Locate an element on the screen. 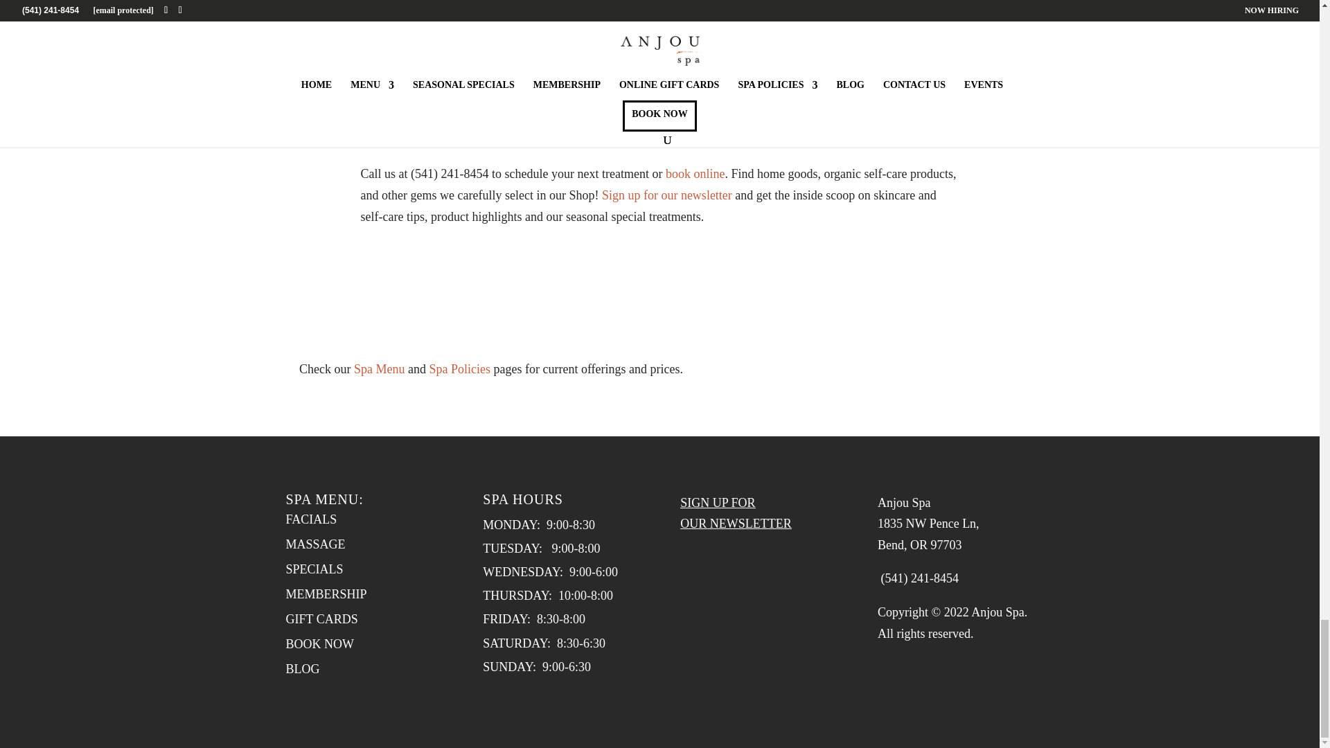 The width and height of the screenshot is (1330, 748). Spa Membership is located at coordinates (587, 140).